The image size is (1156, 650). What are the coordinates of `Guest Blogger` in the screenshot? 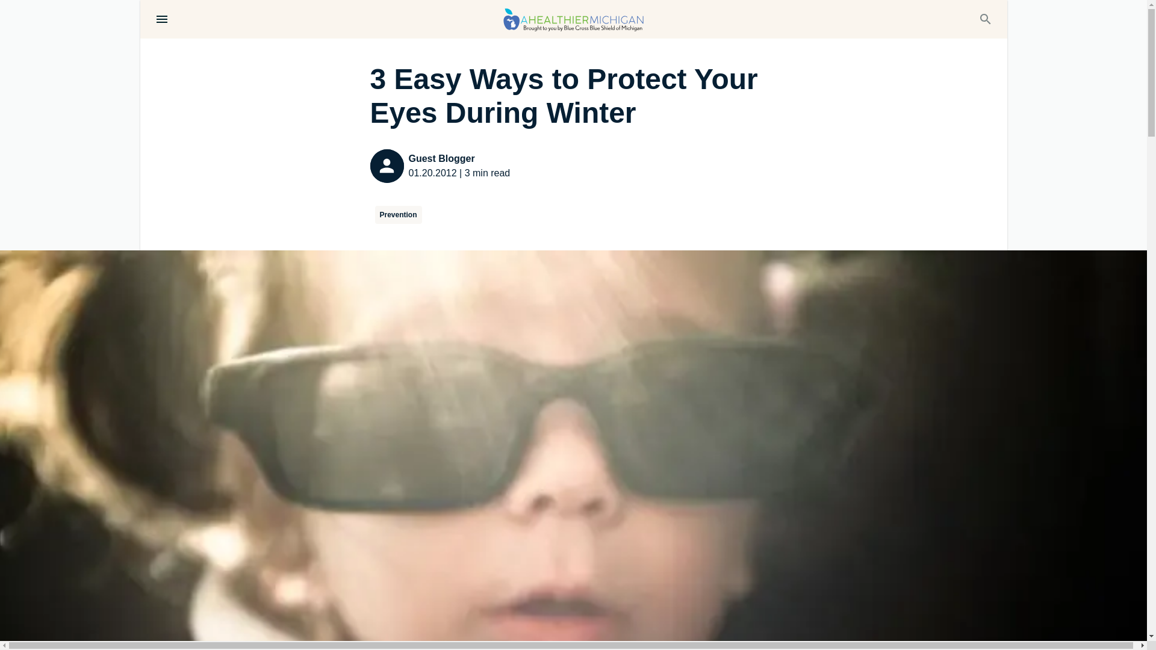 It's located at (459, 159).